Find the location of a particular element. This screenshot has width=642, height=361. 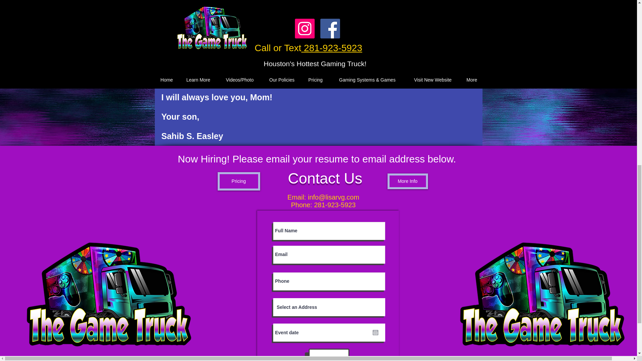

Pricing is located at coordinates (239, 181).